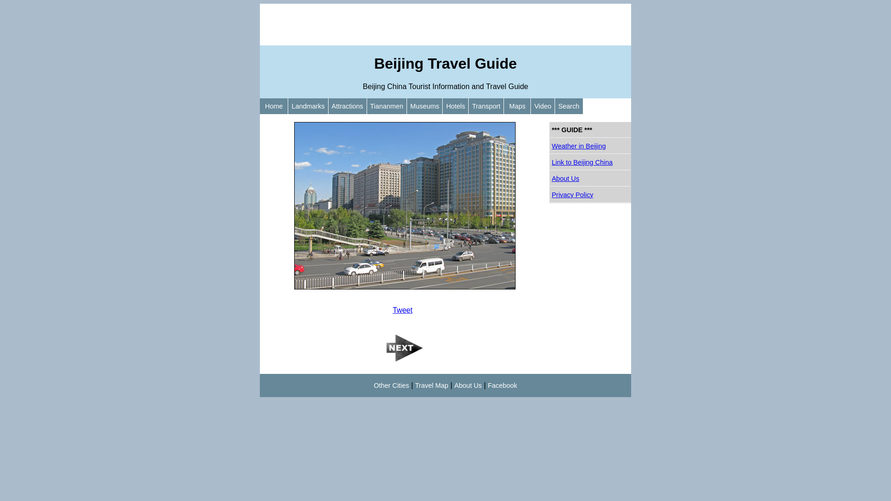 Image resolution: width=891 pixels, height=501 pixels. What do you see at coordinates (590, 162) in the screenshot?
I see `Link to Beijing China` at bounding box center [590, 162].